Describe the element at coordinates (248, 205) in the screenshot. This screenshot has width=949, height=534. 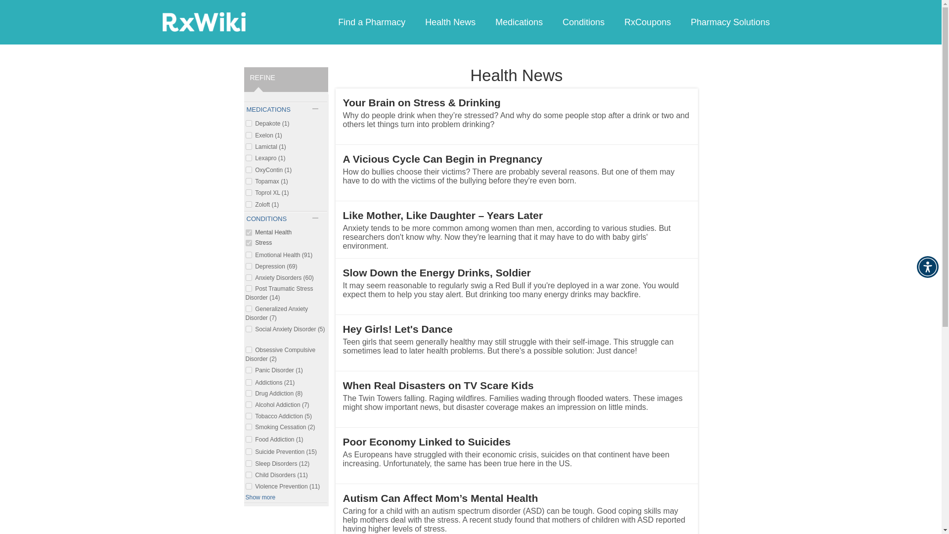
I see `on` at that location.